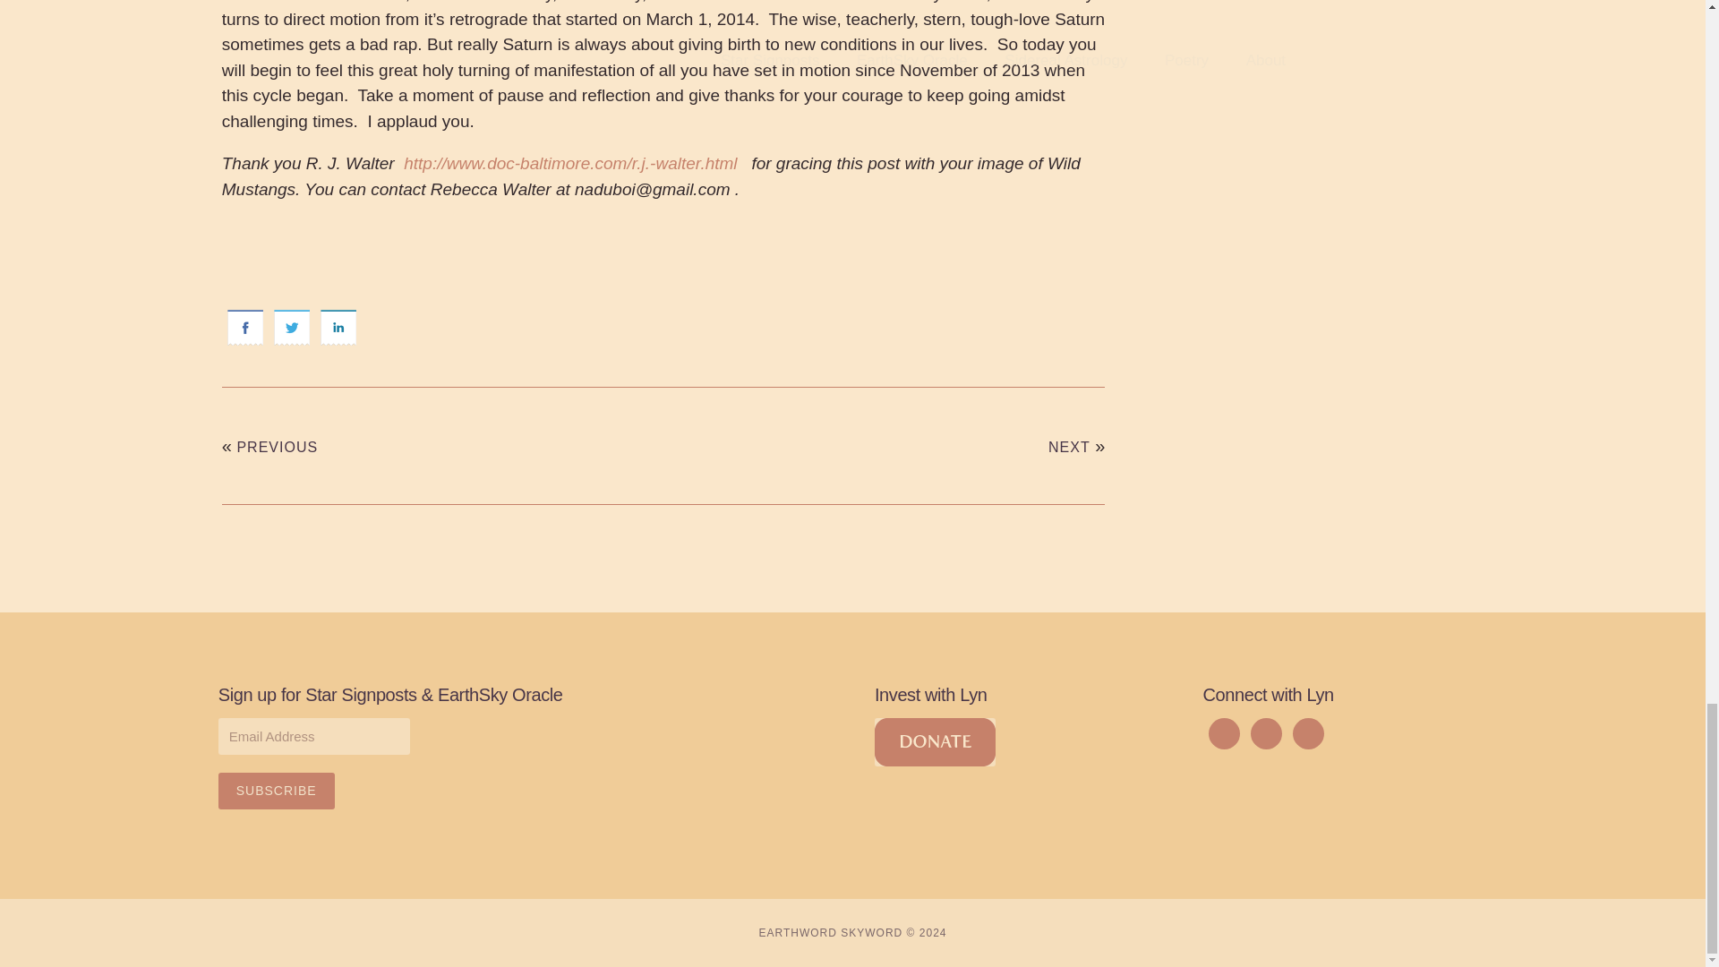 Image resolution: width=1719 pixels, height=967 pixels. What do you see at coordinates (1069, 447) in the screenshot?
I see `NEXT` at bounding box center [1069, 447].